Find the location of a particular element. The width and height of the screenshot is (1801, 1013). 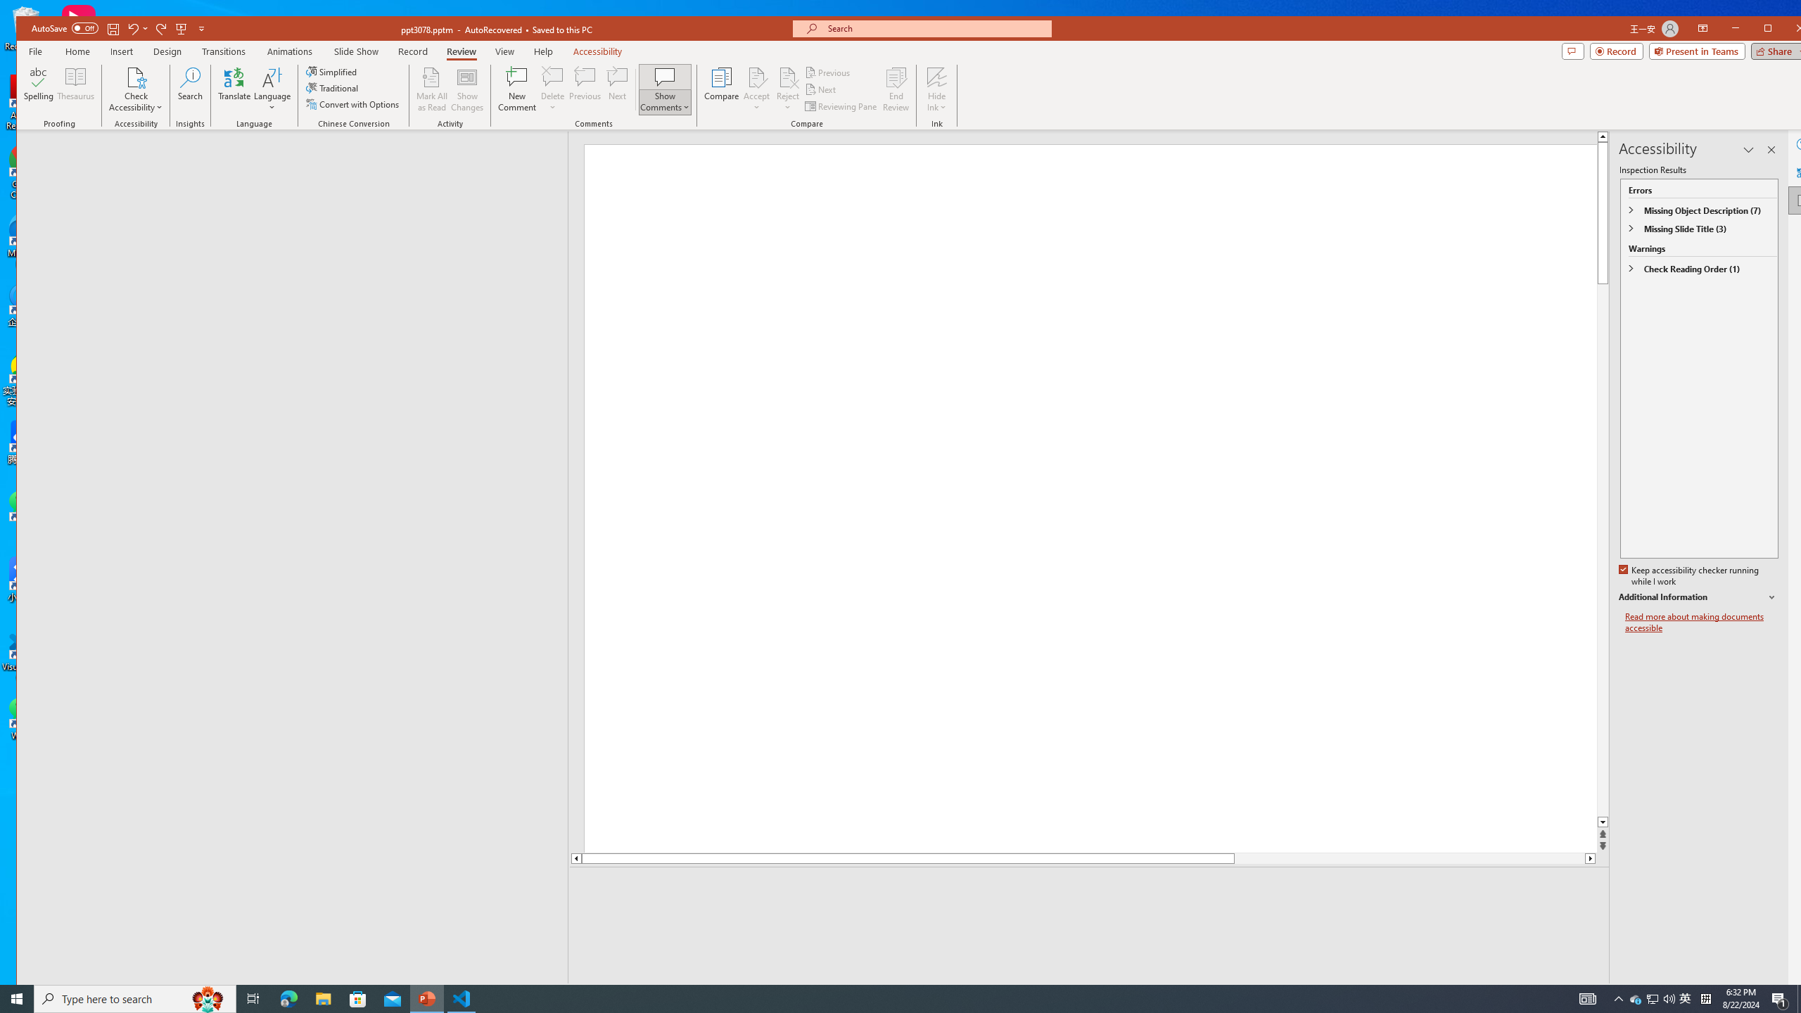

Previous is located at coordinates (829, 73).